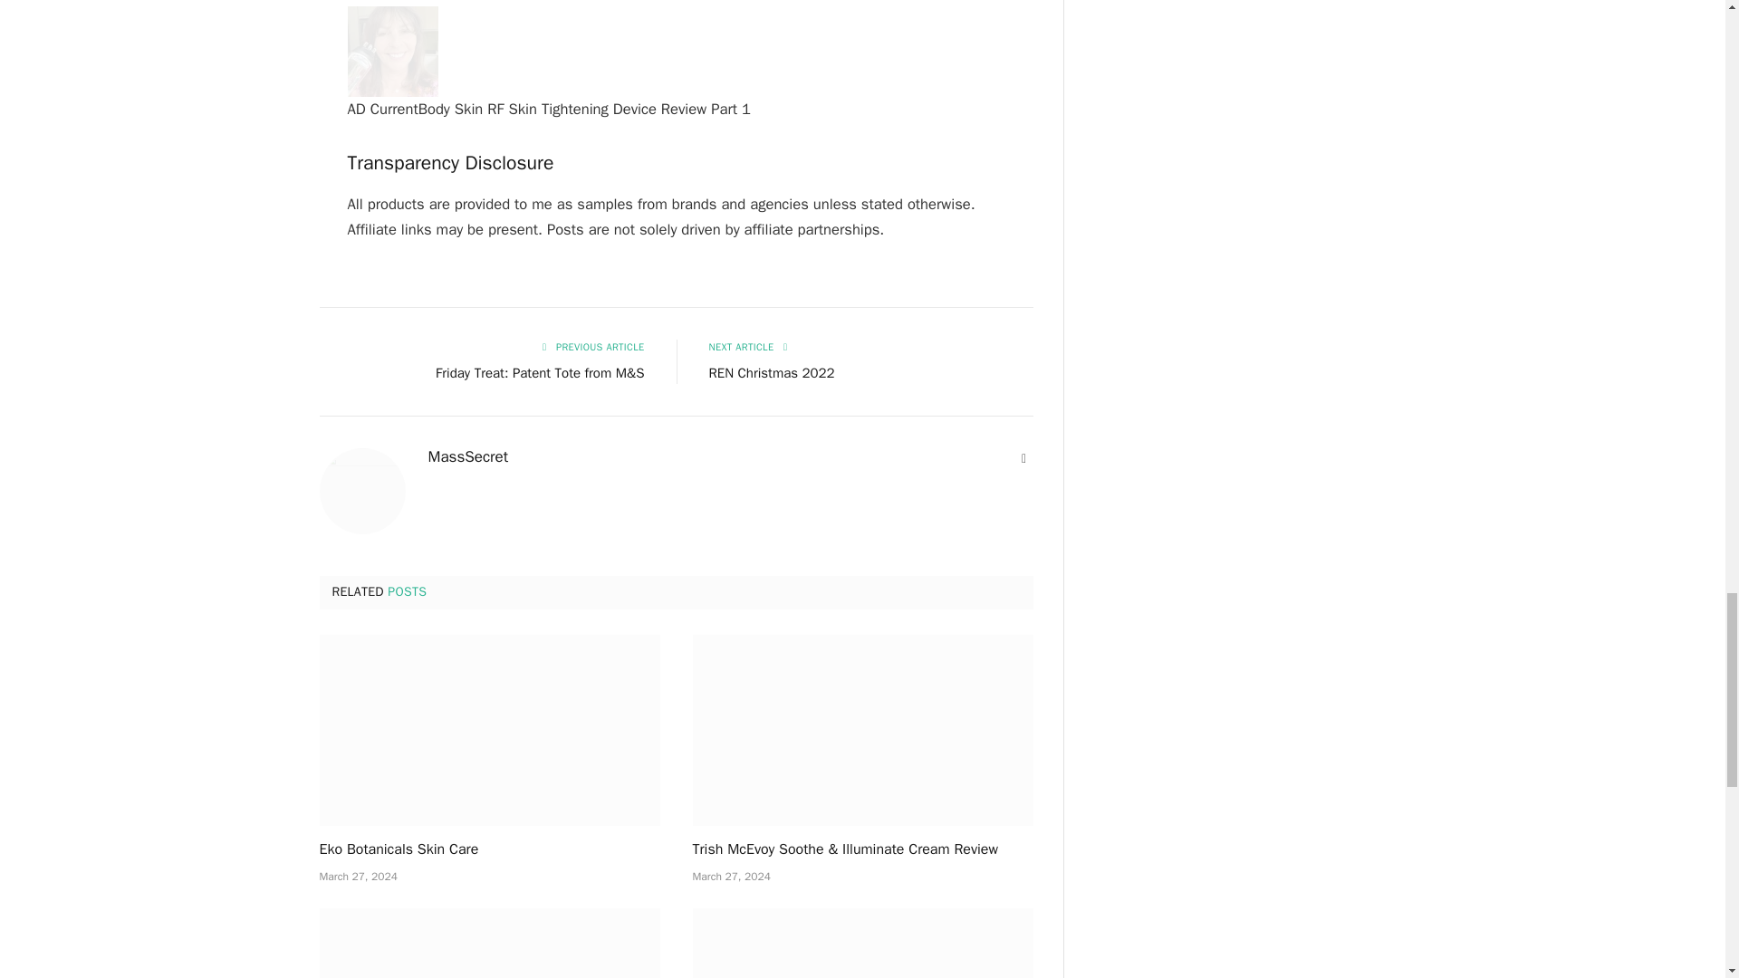  I want to click on Posts by MassSecret, so click(467, 456).